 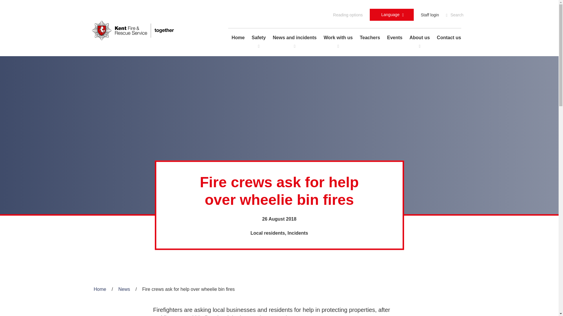 I want to click on Reading options, so click(x=348, y=15).